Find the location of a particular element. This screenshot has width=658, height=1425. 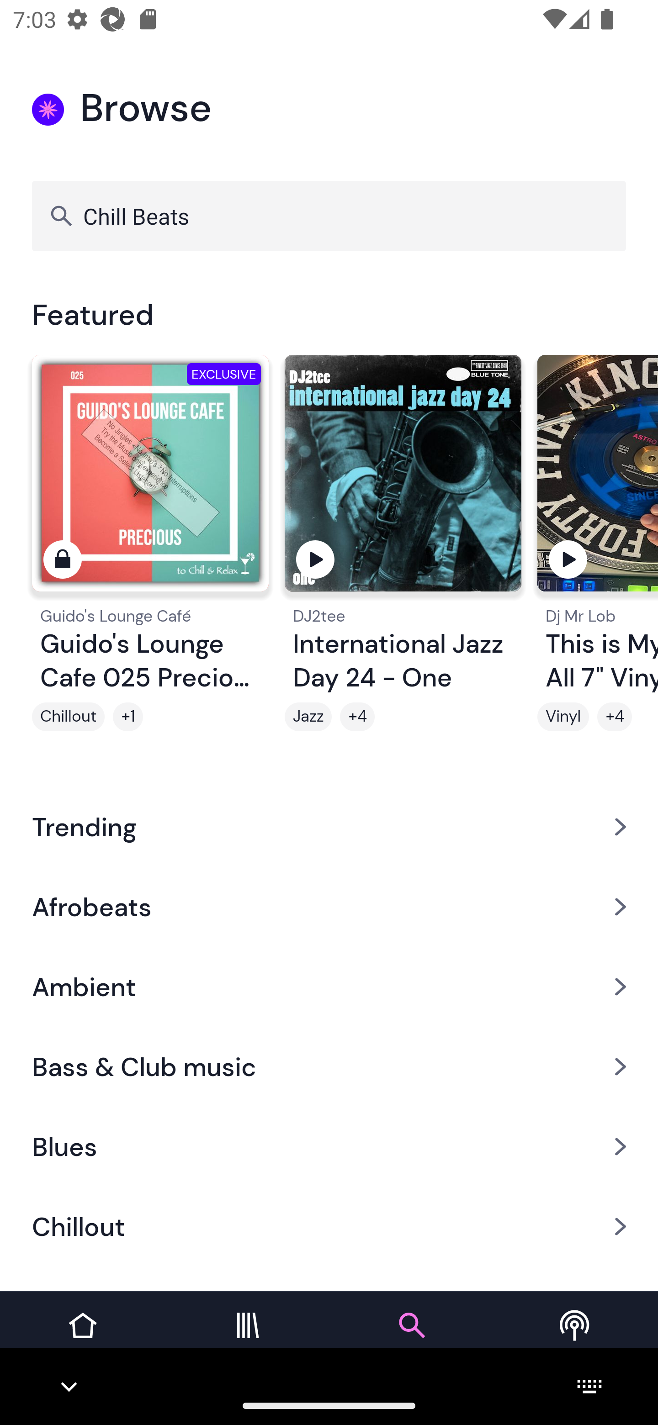

Afrobeats is located at coordinates (329, 906).